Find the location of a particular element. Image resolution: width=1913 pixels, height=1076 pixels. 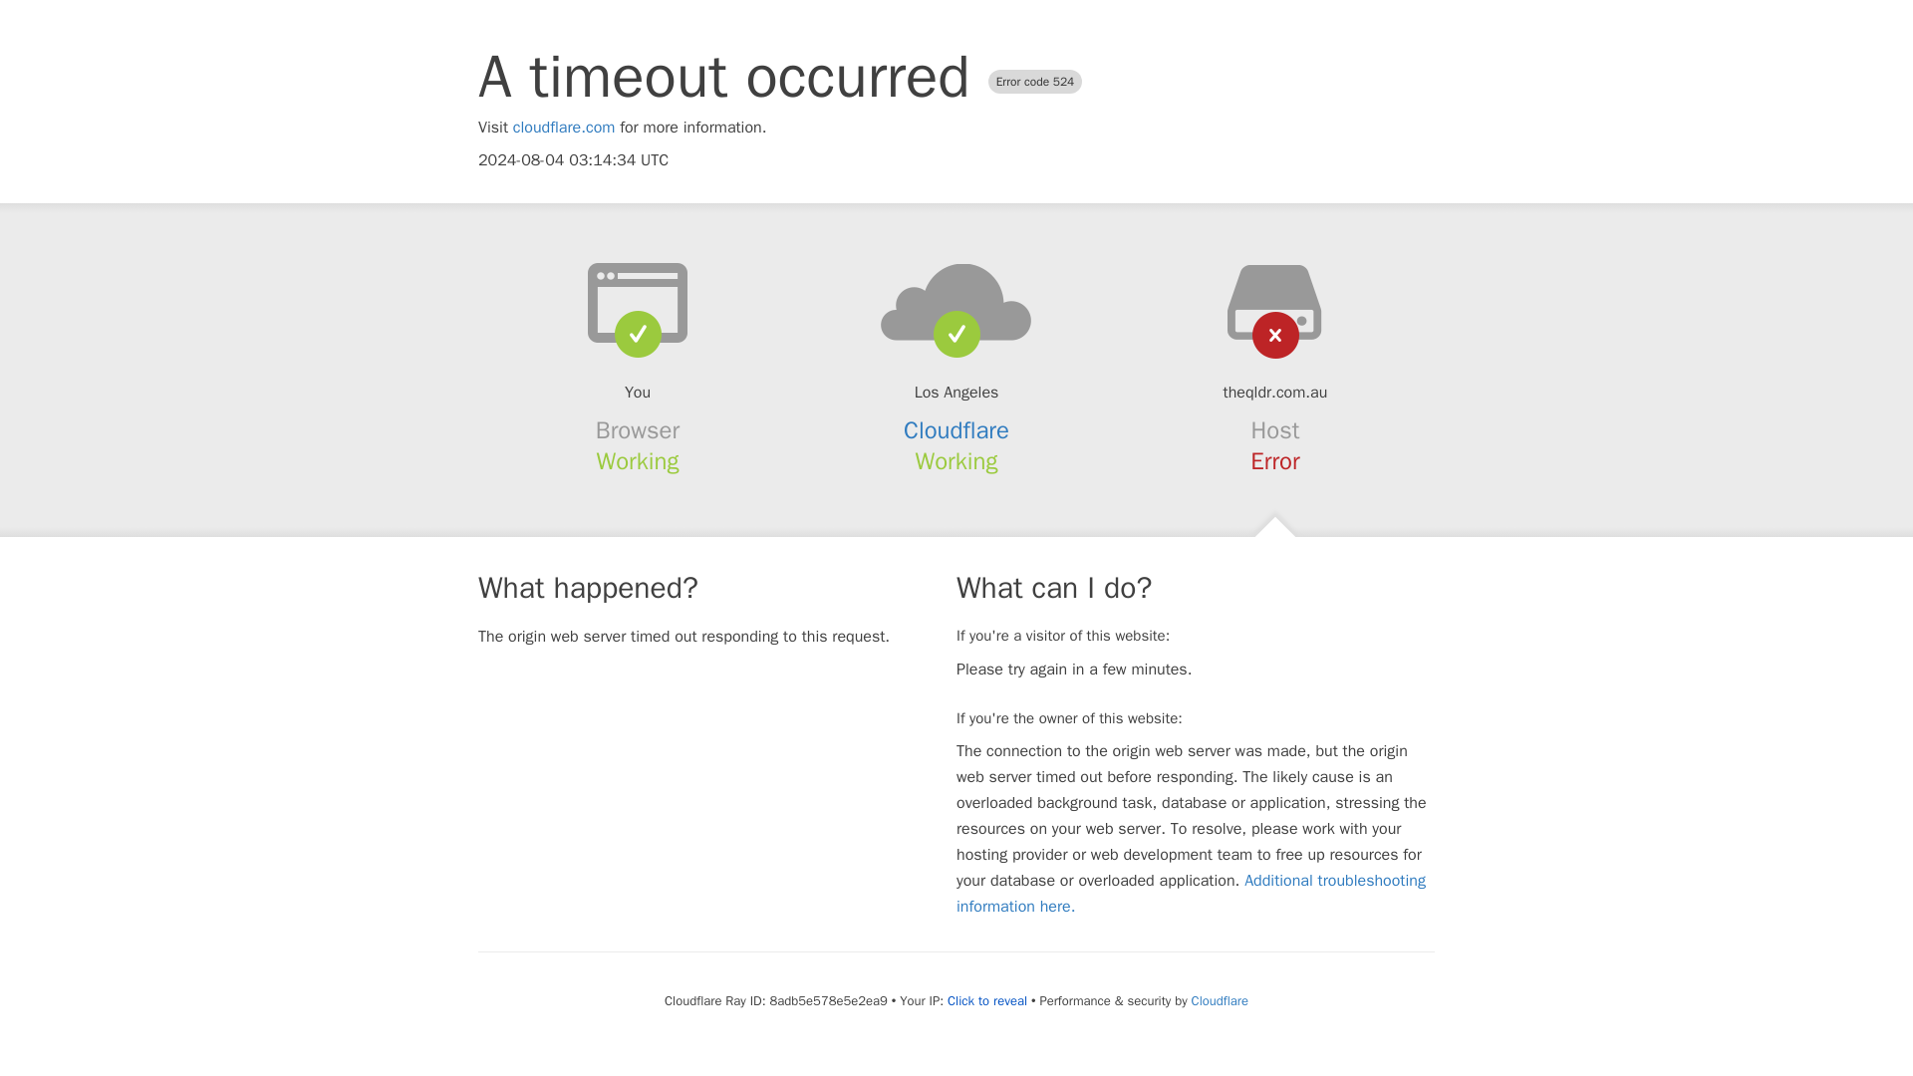

Click to reveal is located at coordinates (986, 1000).